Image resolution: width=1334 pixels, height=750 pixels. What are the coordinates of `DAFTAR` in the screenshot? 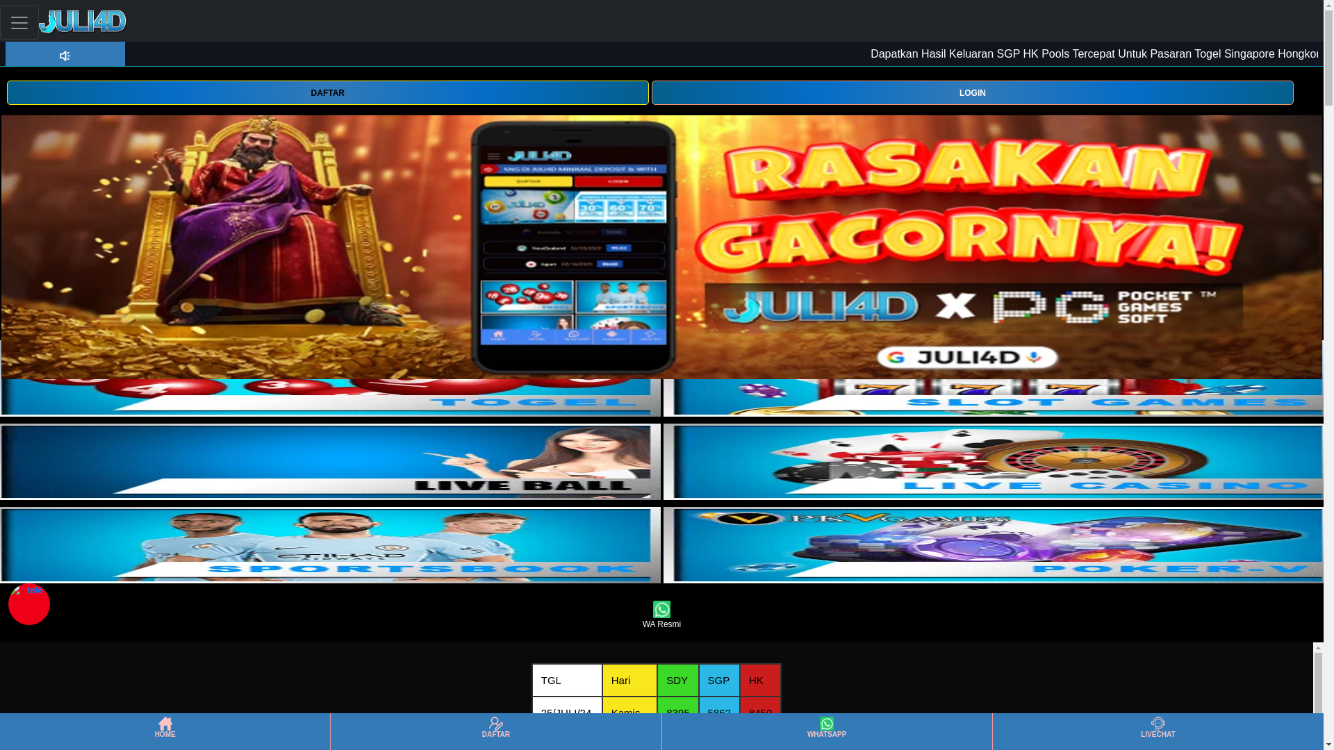 It's located at (495, 731).